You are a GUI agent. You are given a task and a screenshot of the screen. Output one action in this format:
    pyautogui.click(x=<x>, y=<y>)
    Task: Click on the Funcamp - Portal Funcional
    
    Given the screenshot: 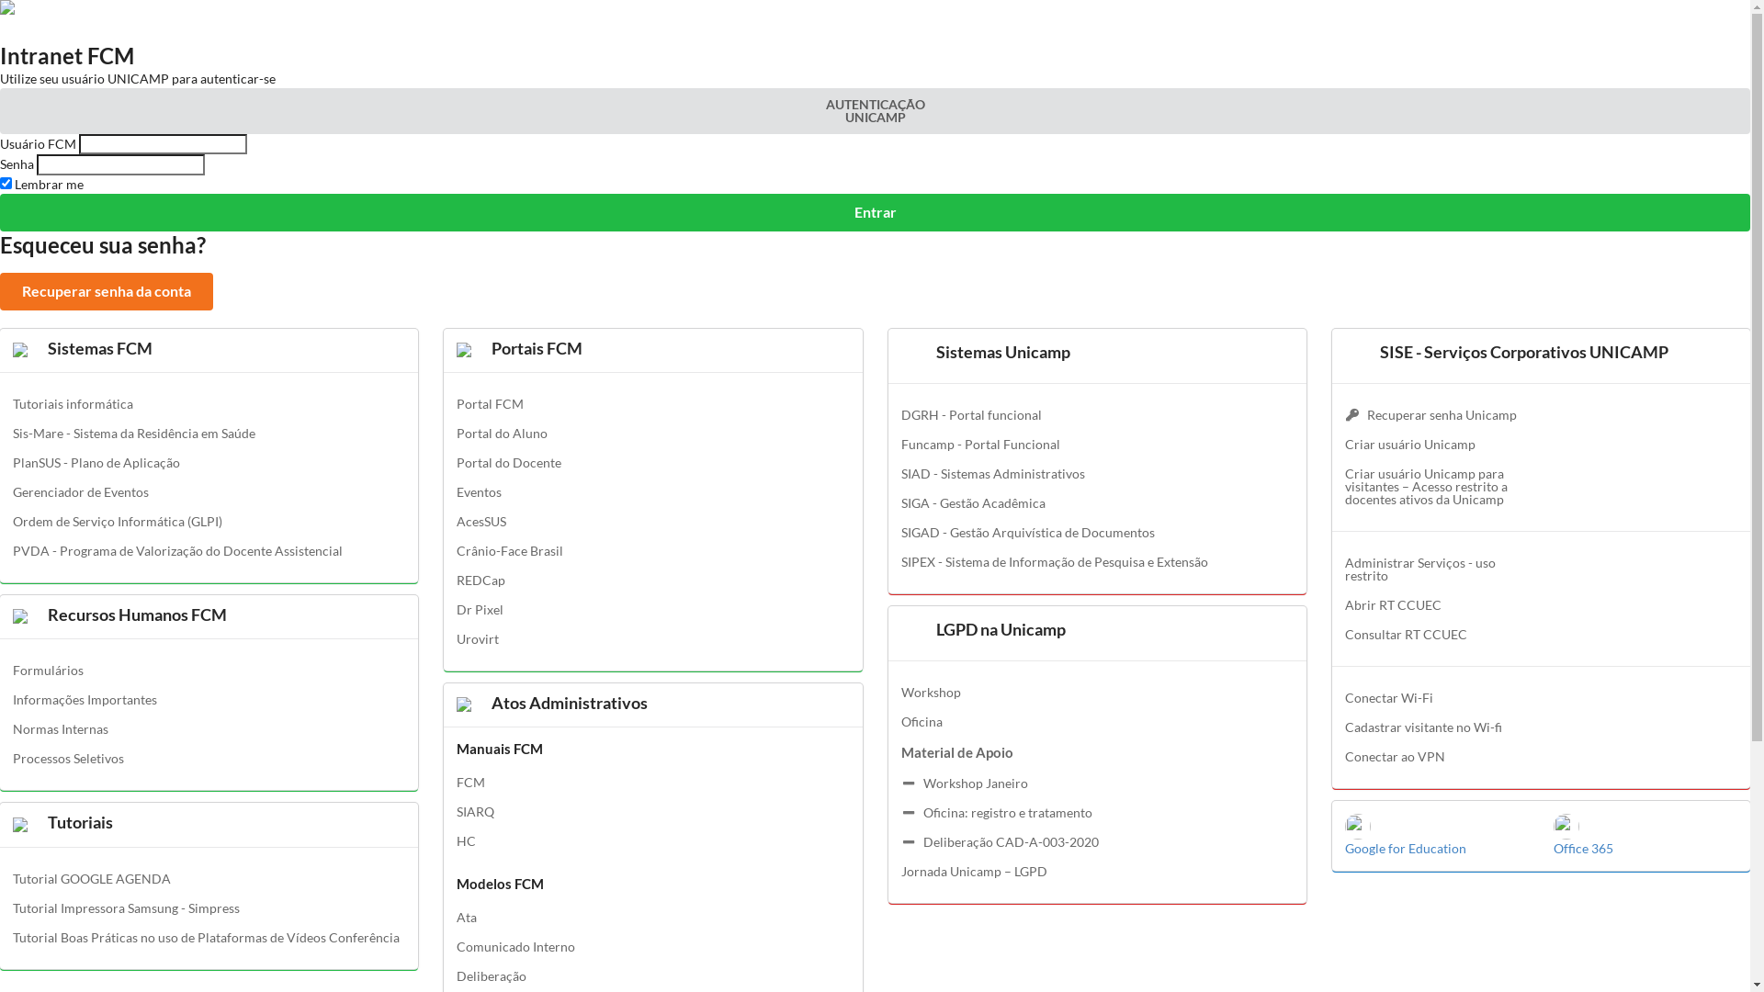 What is the action you would take?
    pyautogui.click(x=1096, y=445)
    